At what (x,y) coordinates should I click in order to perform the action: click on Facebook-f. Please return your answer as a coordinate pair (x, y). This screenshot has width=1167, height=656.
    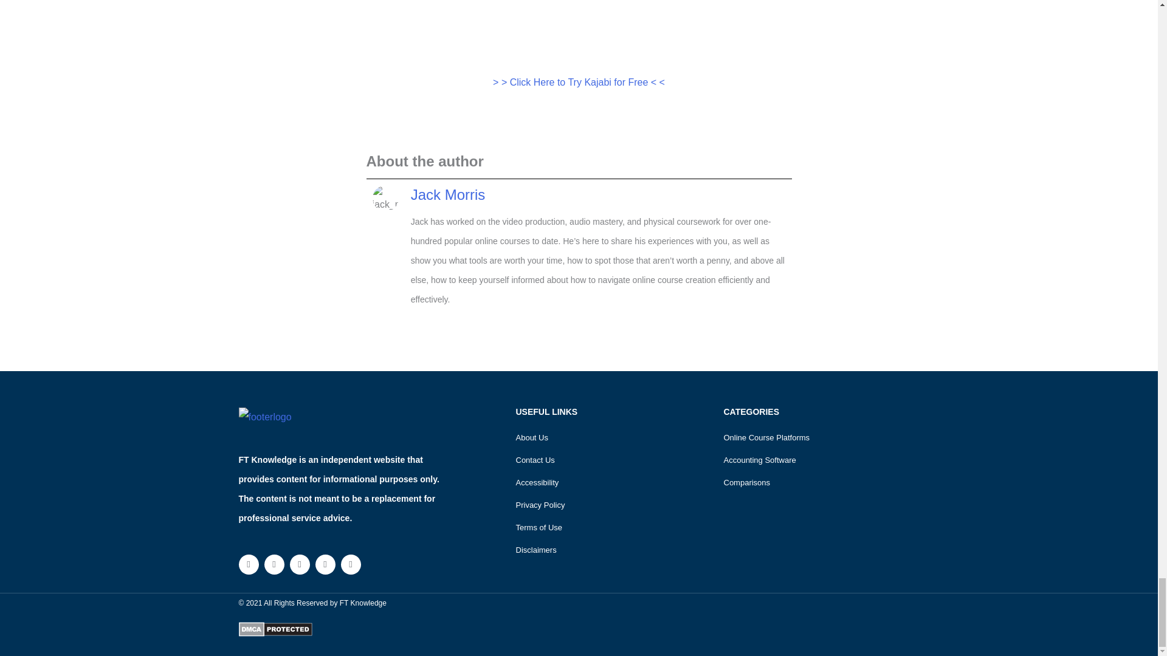
    Looking at the image, I should click on (248, 564).